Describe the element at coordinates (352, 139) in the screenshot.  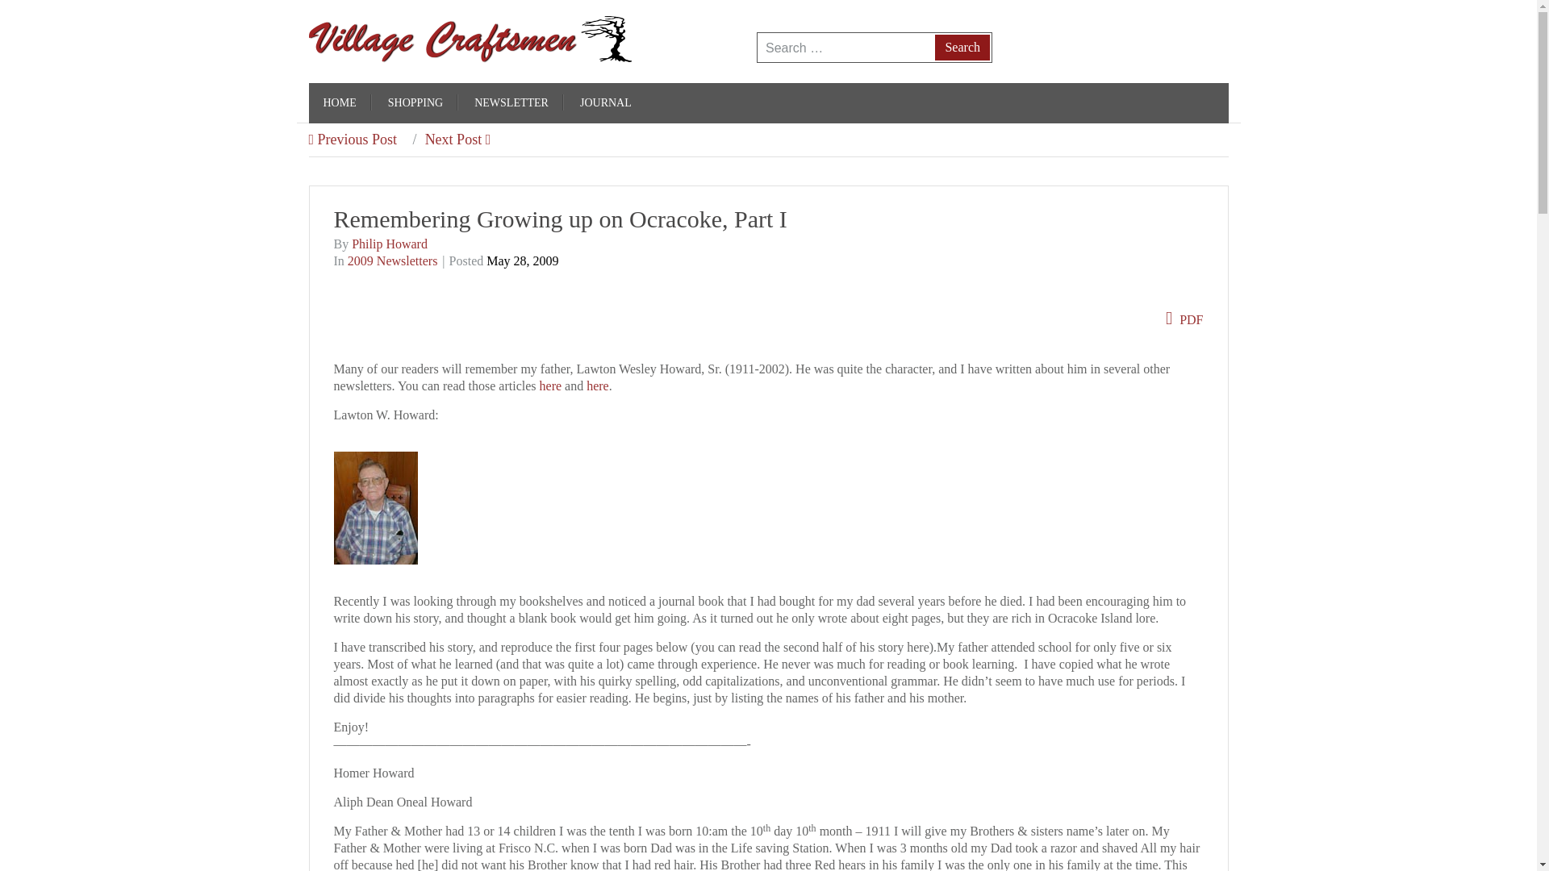
I see `Previous Post` at that location.